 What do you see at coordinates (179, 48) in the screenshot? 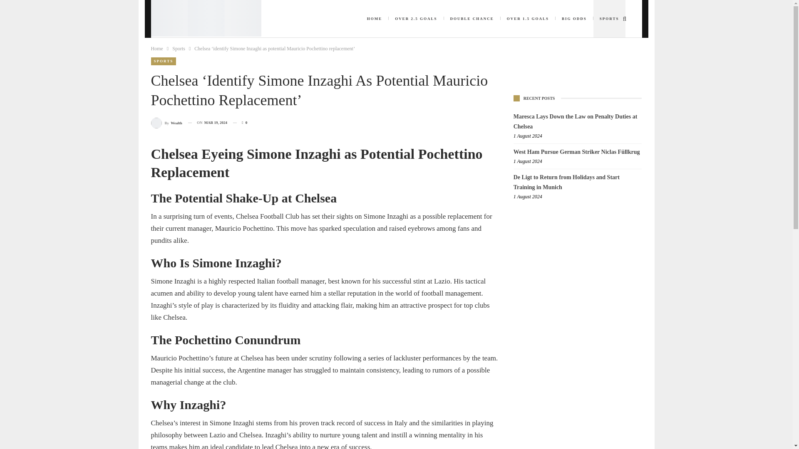
I see `Sports` at bounding box center [179, 48].